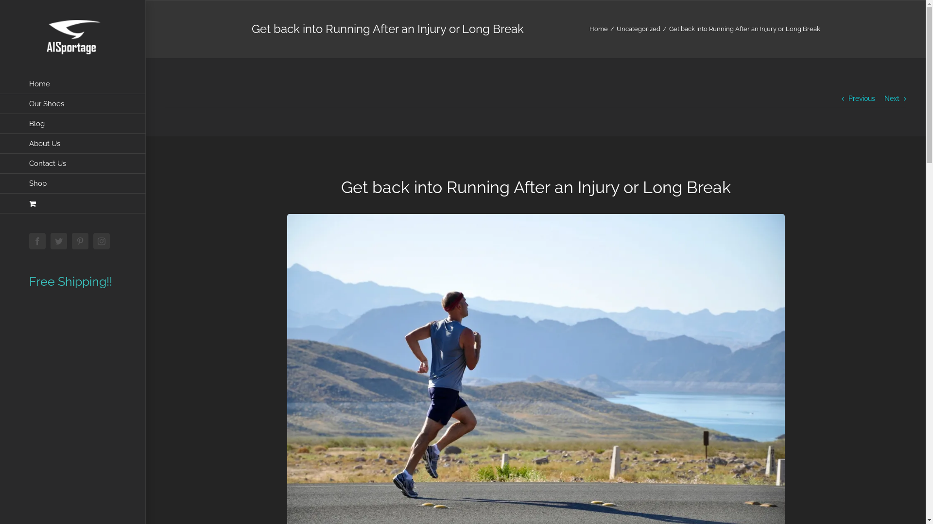  Describe the element at coordinates (37, 241) in the screenshot. I see `Facebook` at that location.